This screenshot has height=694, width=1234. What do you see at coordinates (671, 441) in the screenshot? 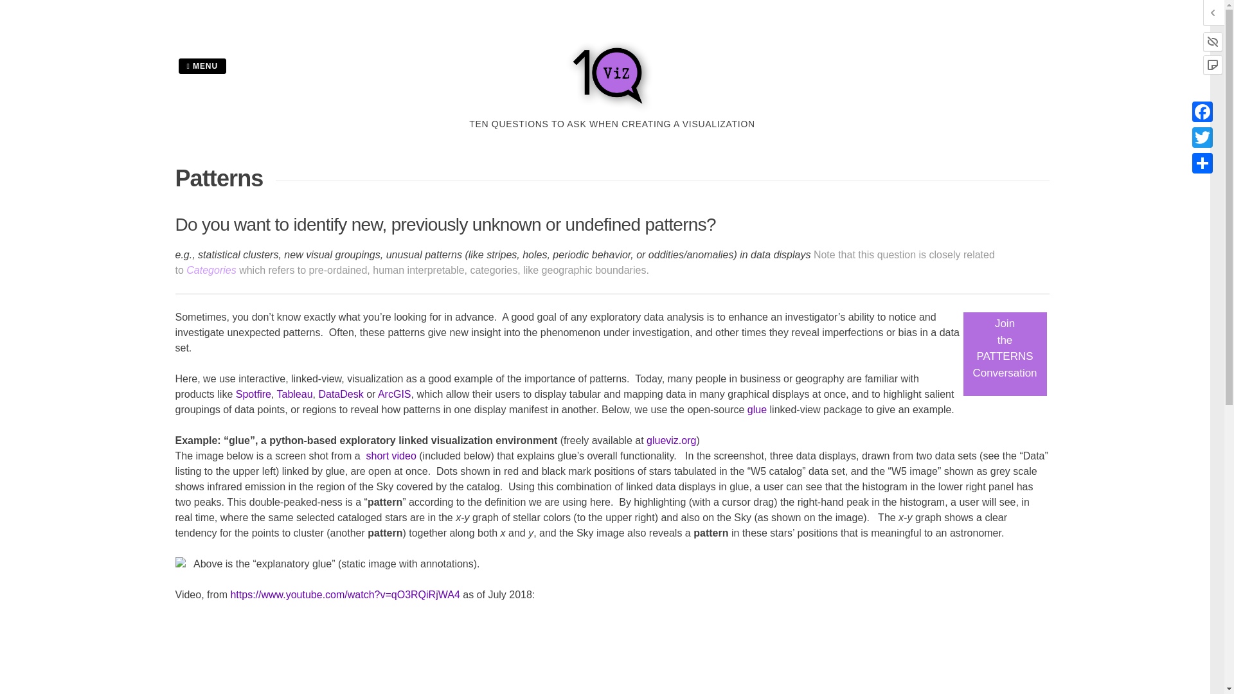
I see `glueviz.org` at bounding box center [671, 441].